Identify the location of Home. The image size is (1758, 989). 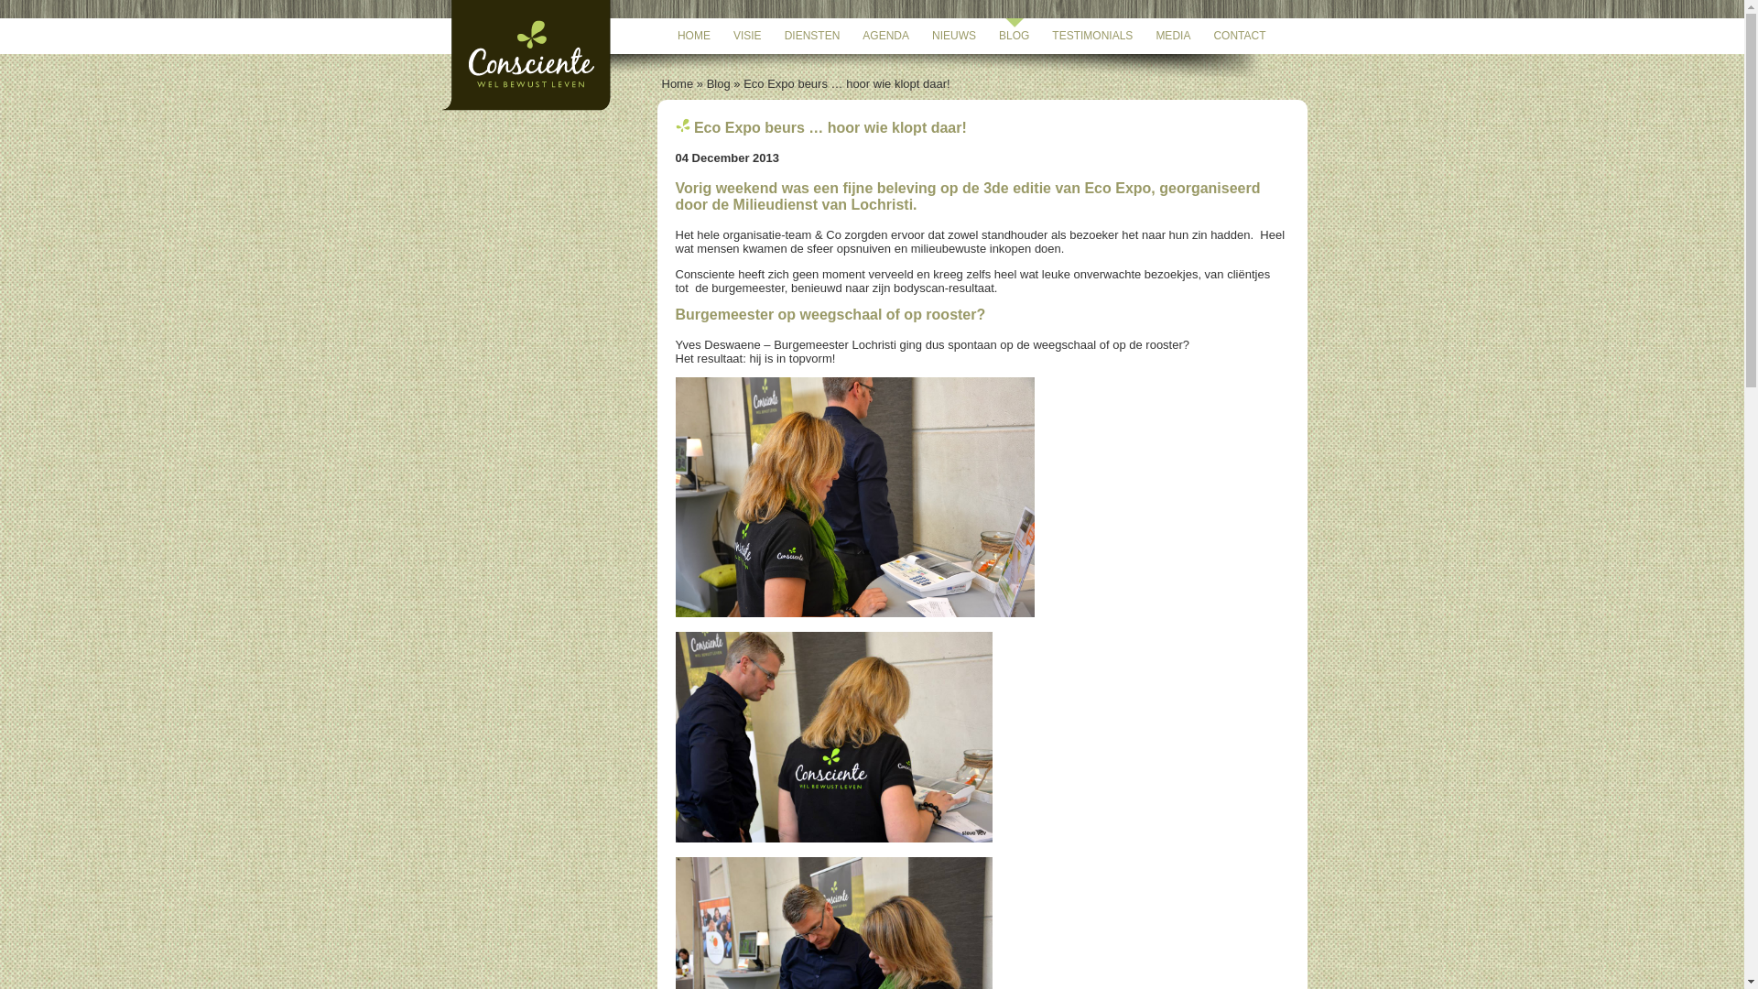
(678, 84).